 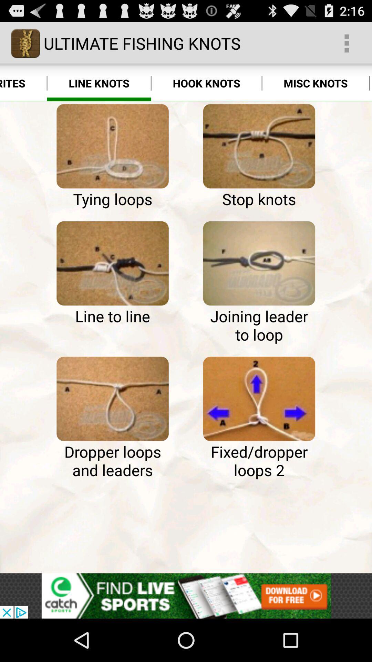 What do you see at coordinates (112, 399) in the screenshot?
I see `select line knot type dropper loops and leaders` at bounding box center [112, 399].